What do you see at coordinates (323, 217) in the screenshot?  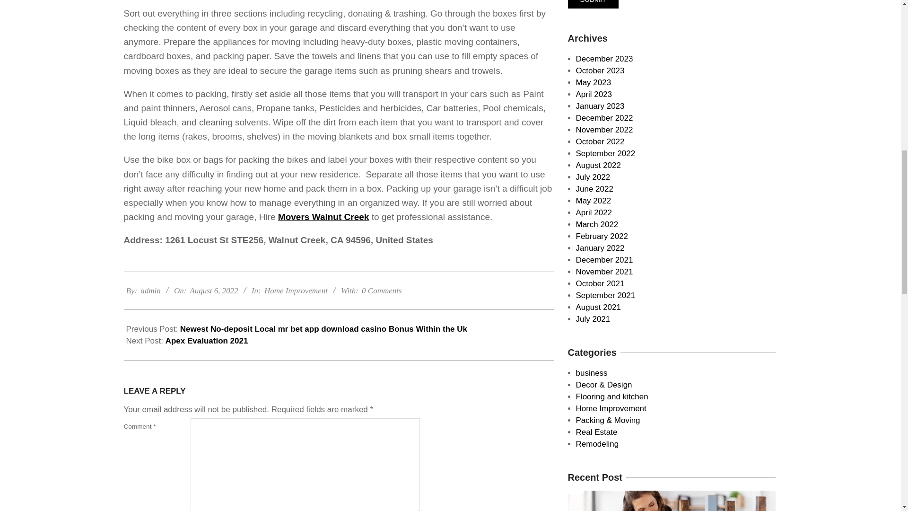 I see `Movers Walnut Creek` at bounding box center [323, 217].